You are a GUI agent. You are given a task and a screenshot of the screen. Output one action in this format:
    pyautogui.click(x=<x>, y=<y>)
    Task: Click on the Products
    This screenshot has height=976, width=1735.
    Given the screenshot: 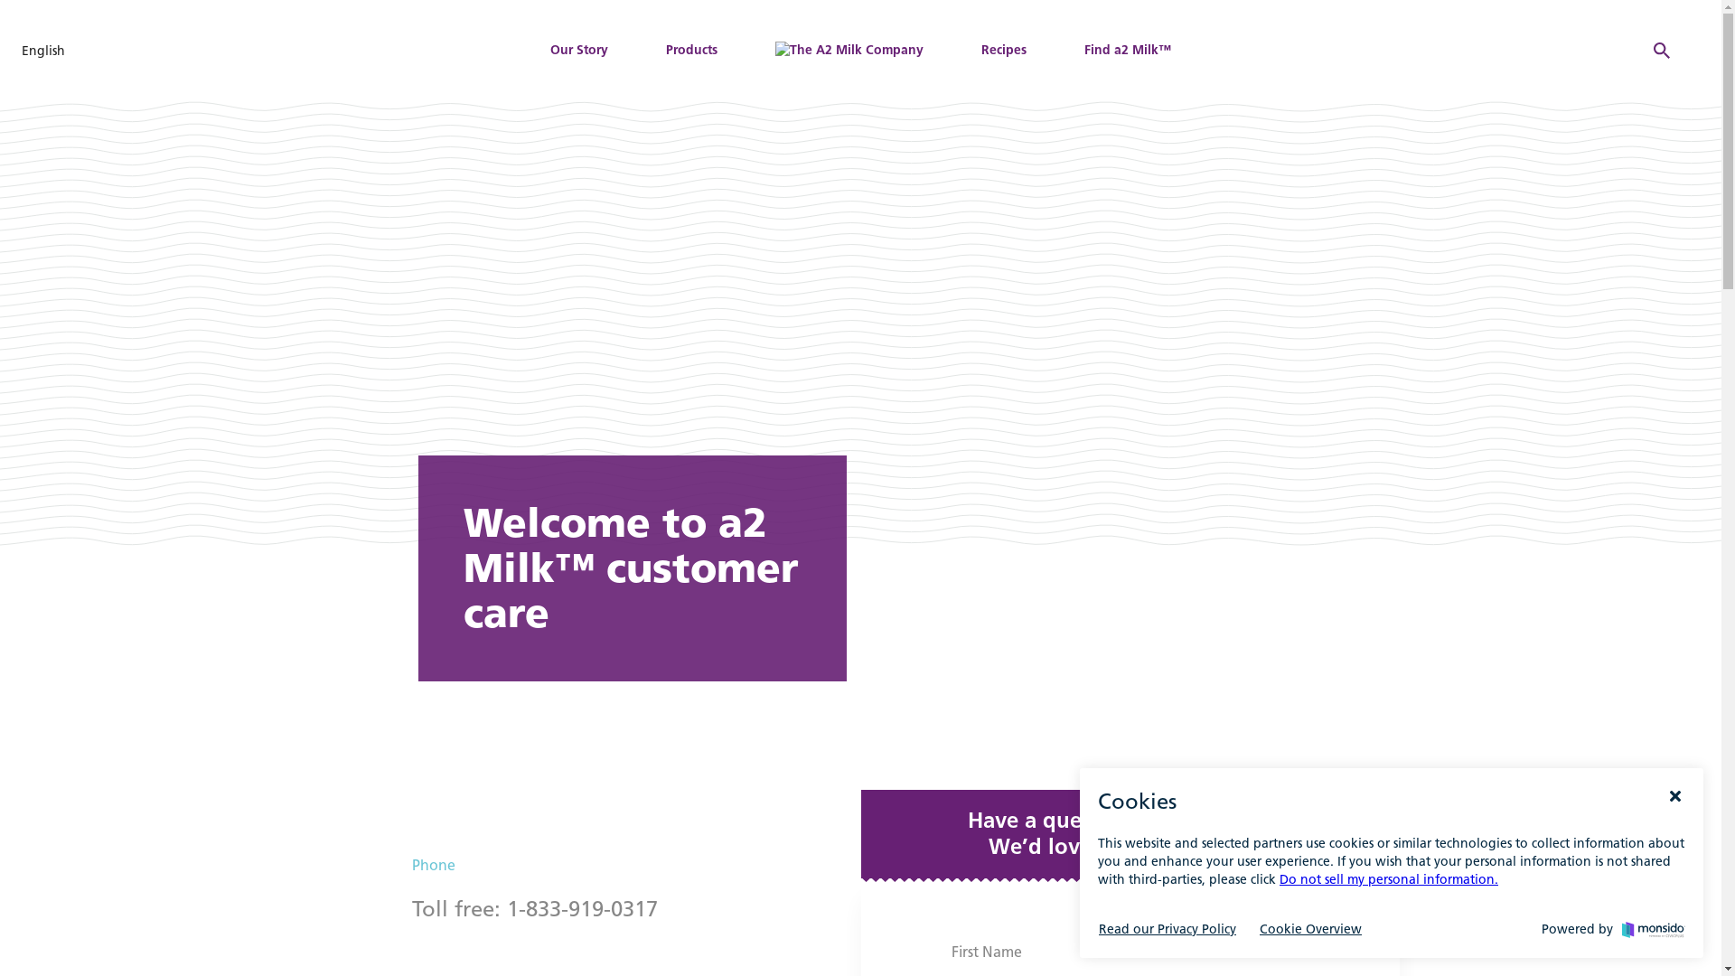 What is the action you would take?
    pyautogui.click(x=692, y=51)
    